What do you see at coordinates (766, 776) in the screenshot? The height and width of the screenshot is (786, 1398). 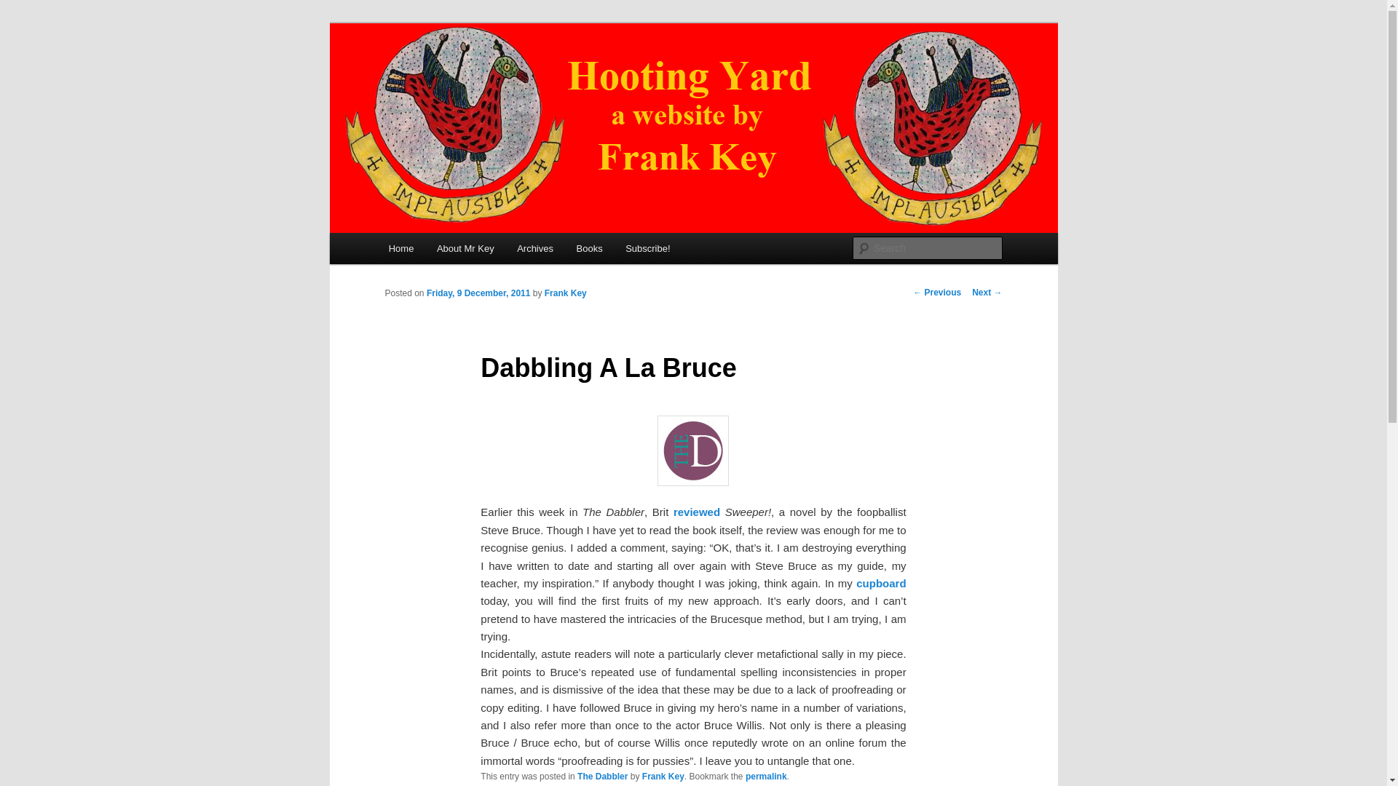 I see `Permalink to Dabbling A La Bruce` at bounding box center [766, 776].